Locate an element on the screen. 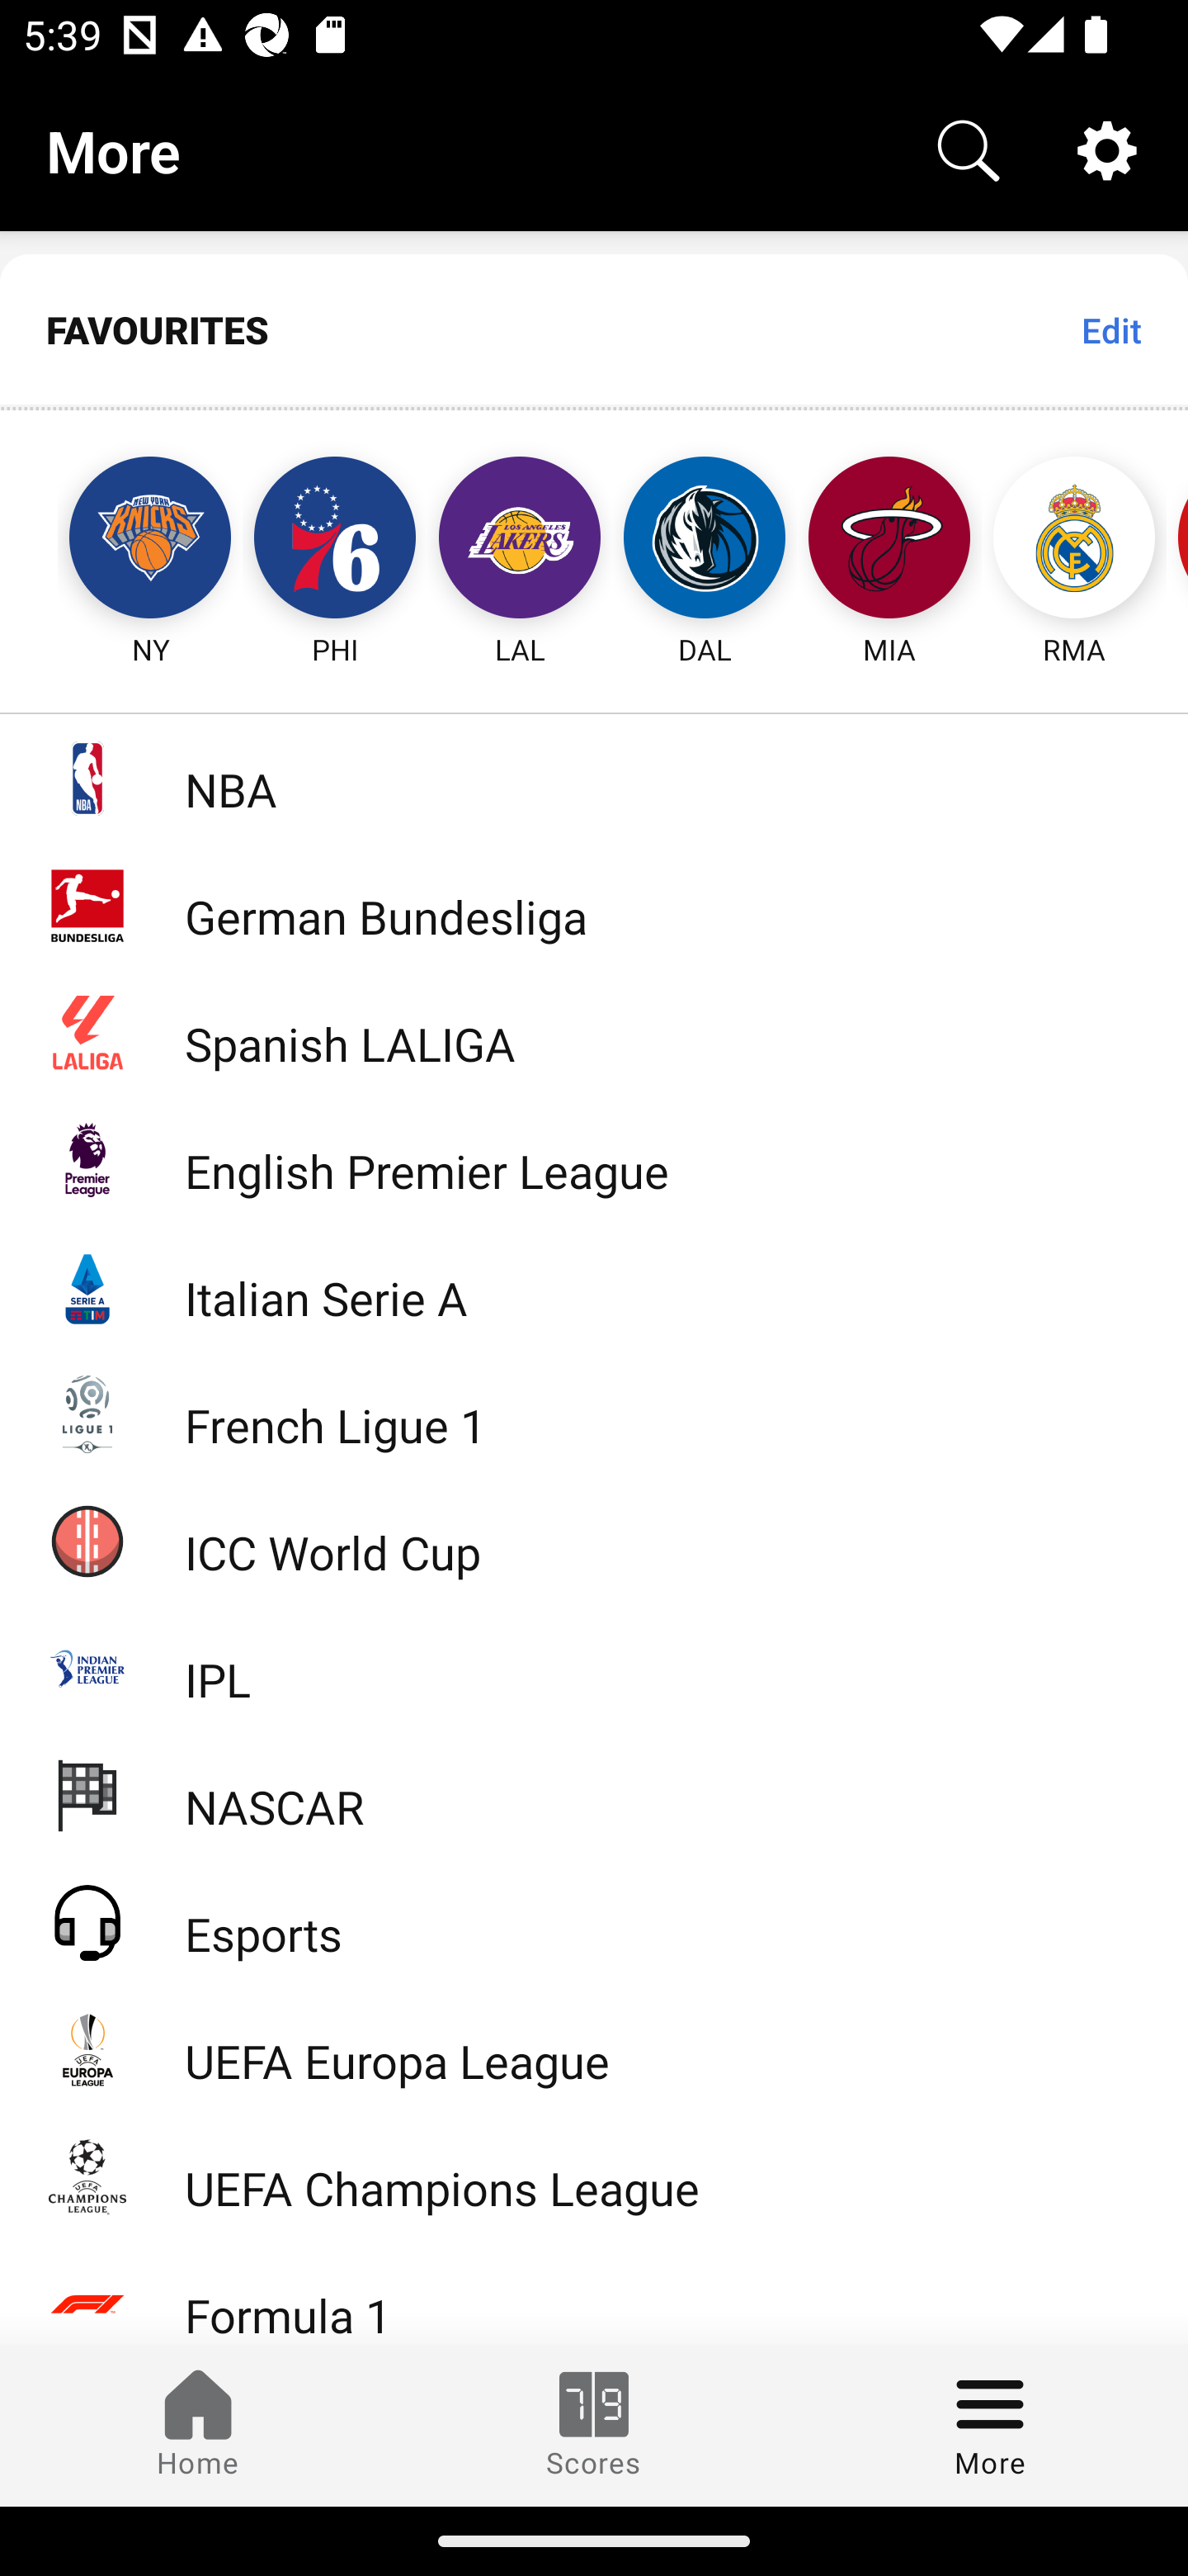 This screenshot has width=1188, height=2576. UEFA Champions League is located at coordinates (594, 2176).